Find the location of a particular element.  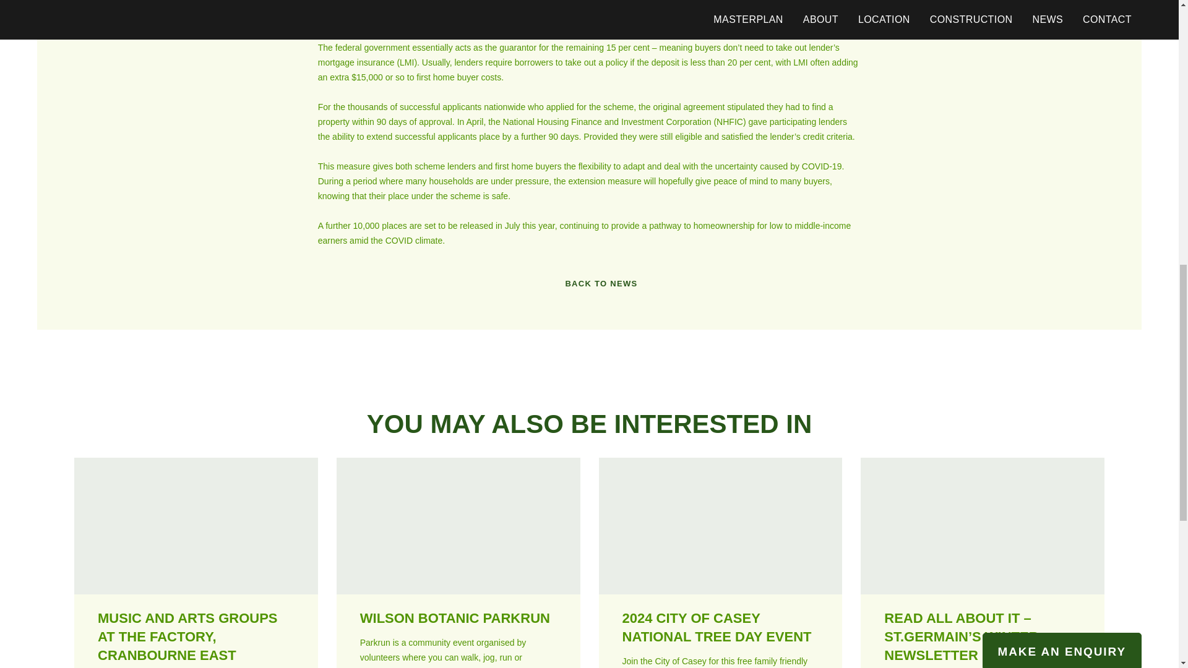

WILSON BOTANIC PARKRUN is located at coordinates (454, 618).